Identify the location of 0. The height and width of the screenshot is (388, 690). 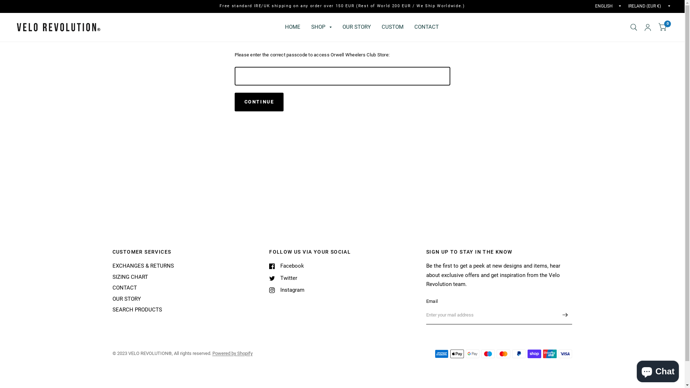
(663, 27).